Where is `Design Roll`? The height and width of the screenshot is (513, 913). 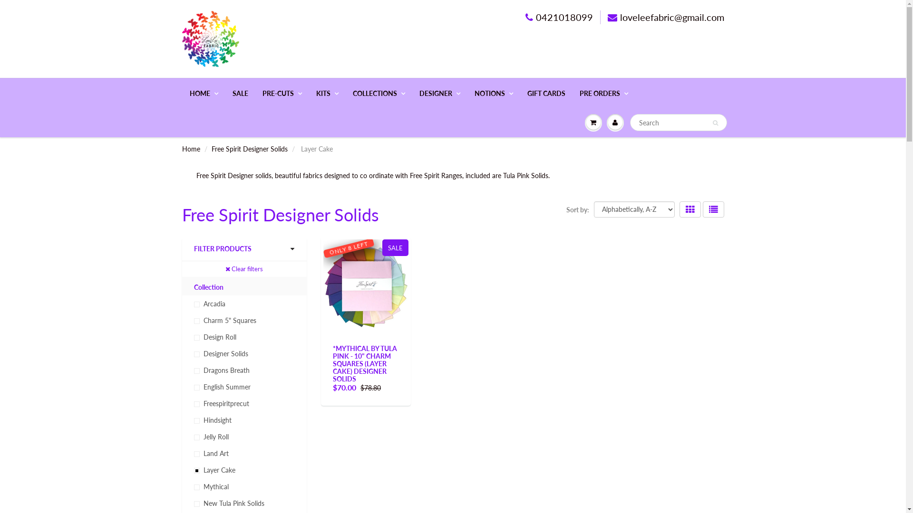
Design Roll is located at coordinates (244, 337).